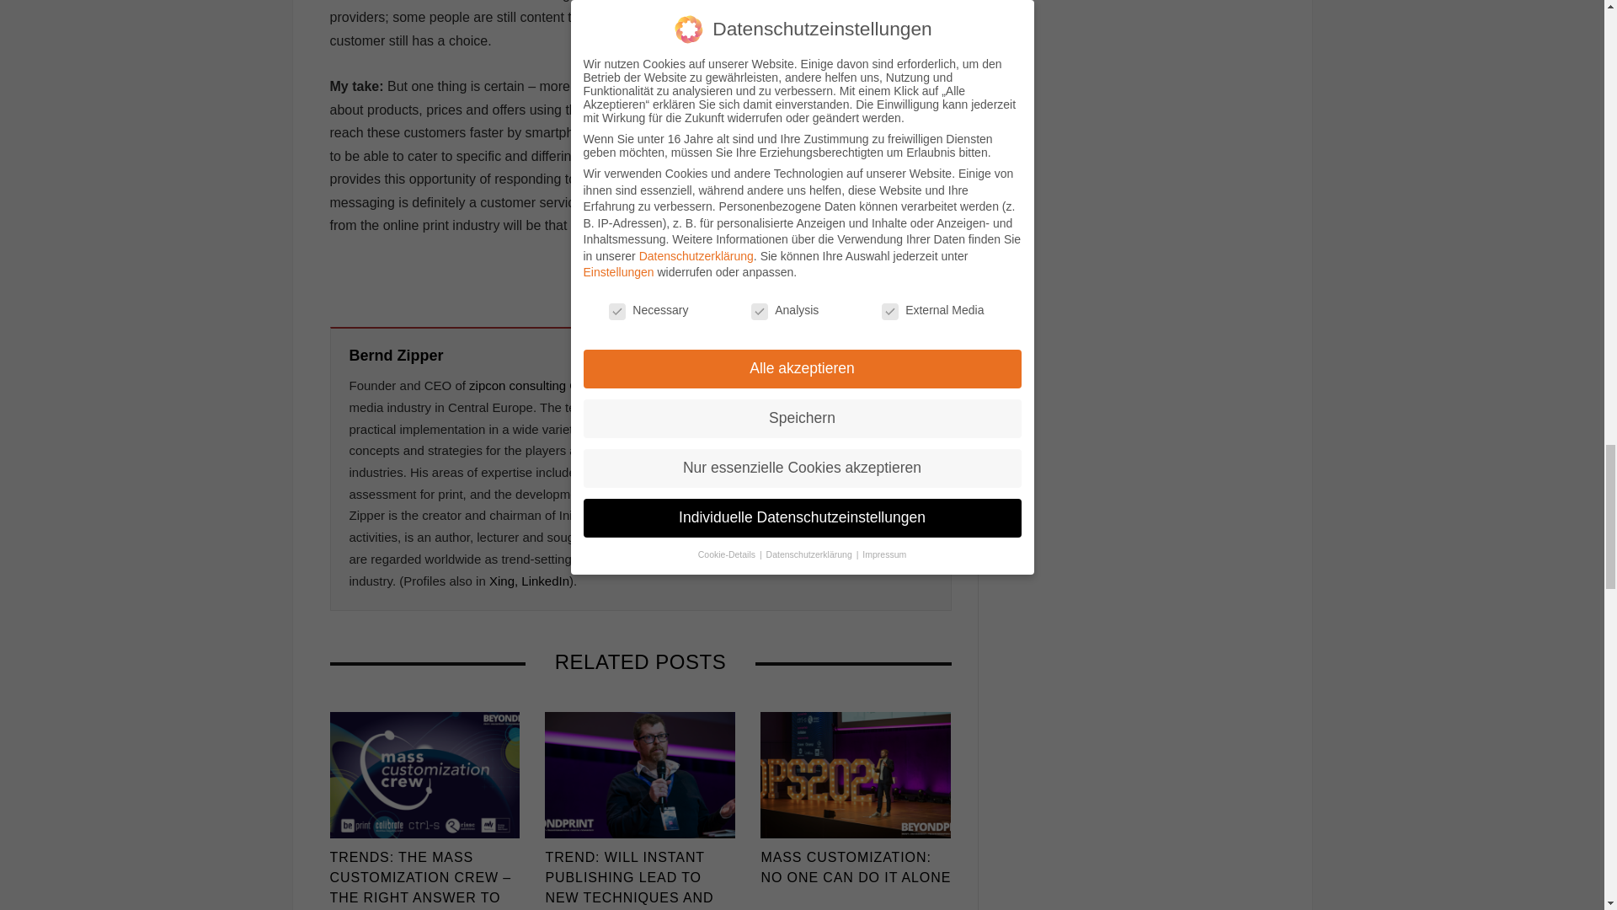 Image resolution: width=1617 pixels, height=910 pixels. I want to click on Facebook, so click(847, 276).